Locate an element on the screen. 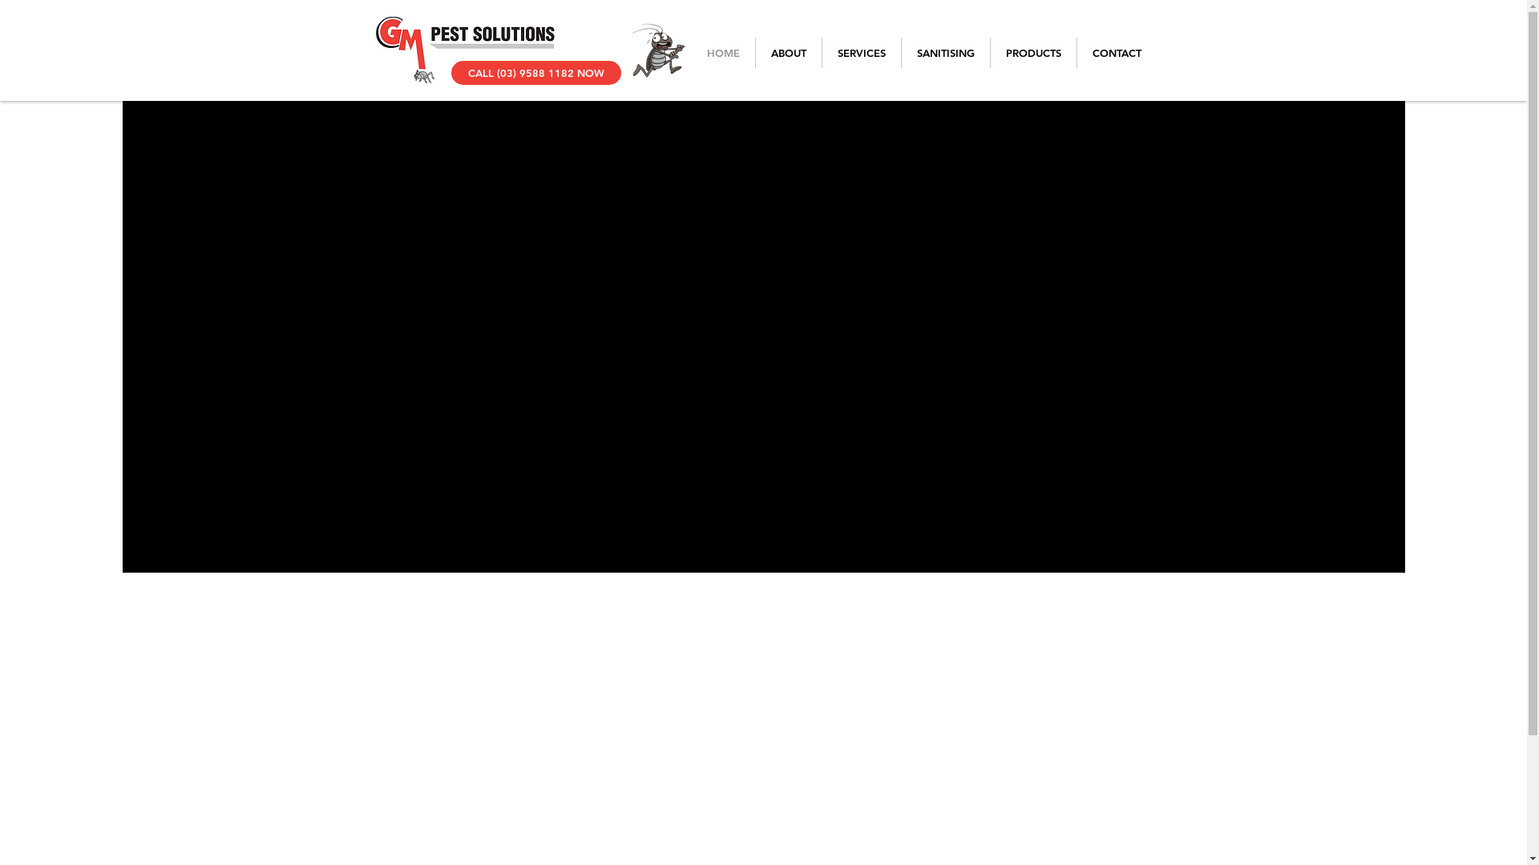  SERVICES is located at coordinates (862, 53).